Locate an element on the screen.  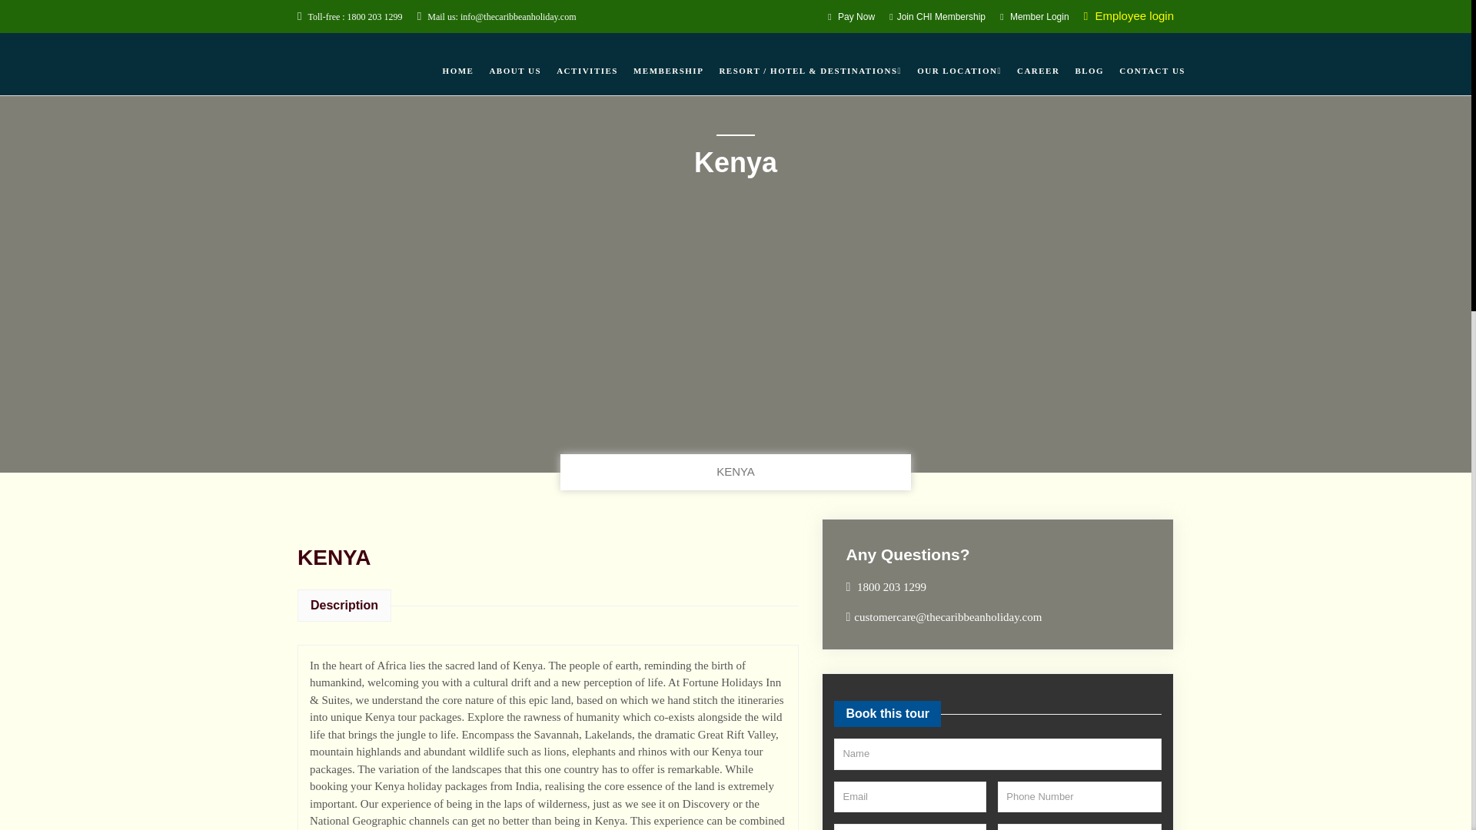
Join CHI Membership is located at coordinates (938, 17).